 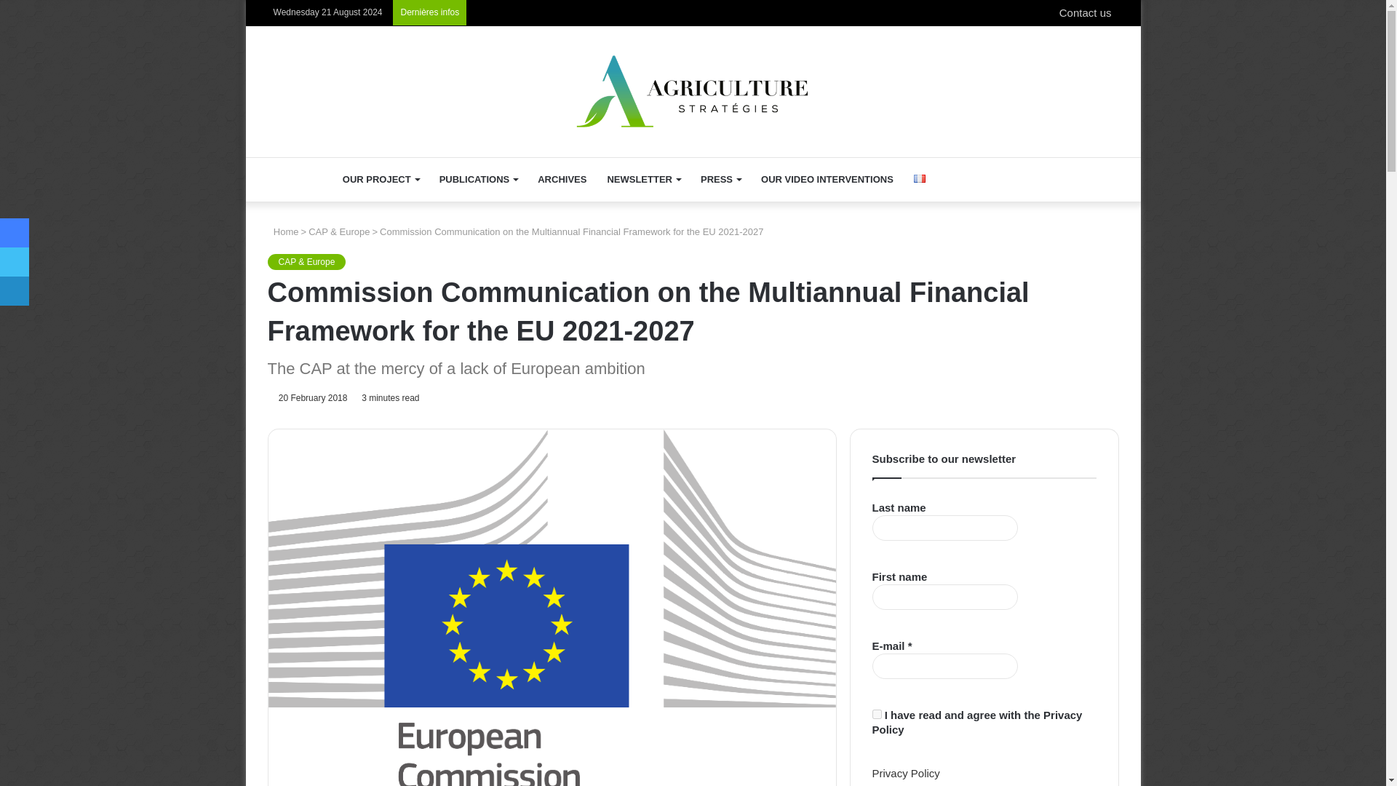 I want to click on E-mail, so click(x=944, y=666).